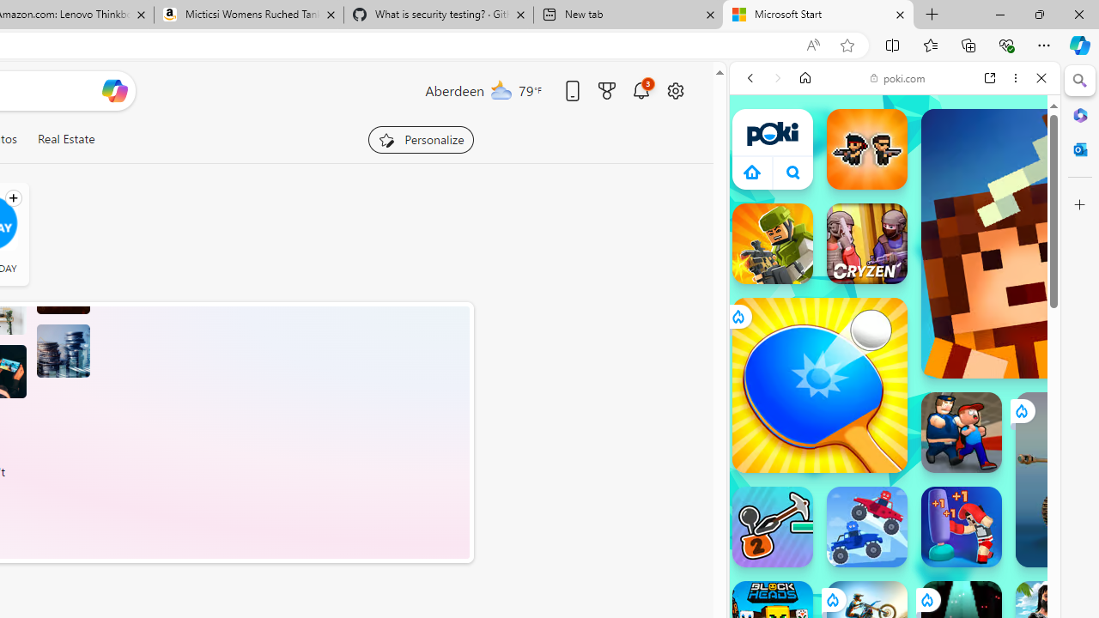 The height and width of the screenshot is (618, 1099). Describe the element at coordinates (999, 489) in the screenshot. I see `Show More Two Player Games` at that location.